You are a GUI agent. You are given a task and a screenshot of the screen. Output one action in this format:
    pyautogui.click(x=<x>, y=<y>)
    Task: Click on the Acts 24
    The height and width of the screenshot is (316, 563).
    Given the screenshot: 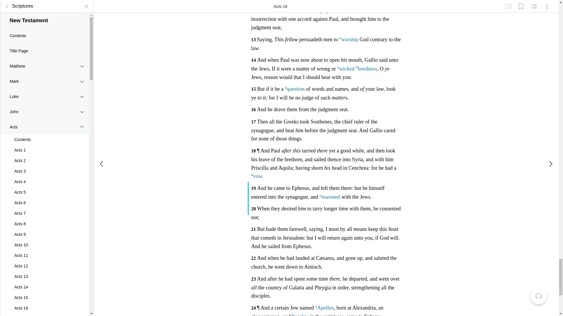 What is the action you would take?
    pyautogui.click(x=45, y=72)
    